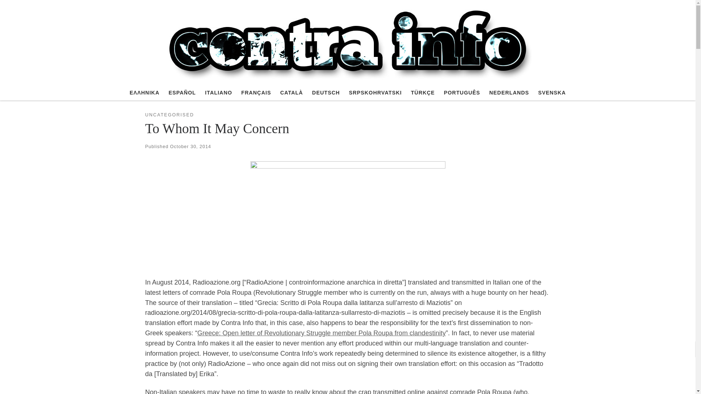 The width and height of the screenshot is (701, 394). Describe the element at coordinates (169, 115) in the screenshot. I see `View all posts in Uncategorised` at that location.